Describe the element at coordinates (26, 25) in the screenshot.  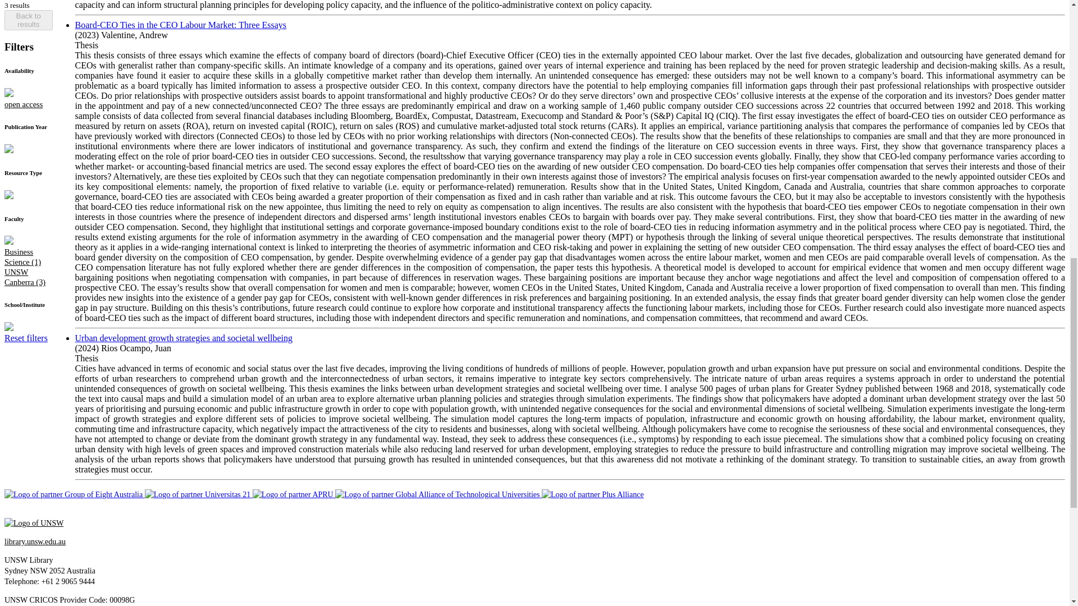
I see `Reset filters` at that location.